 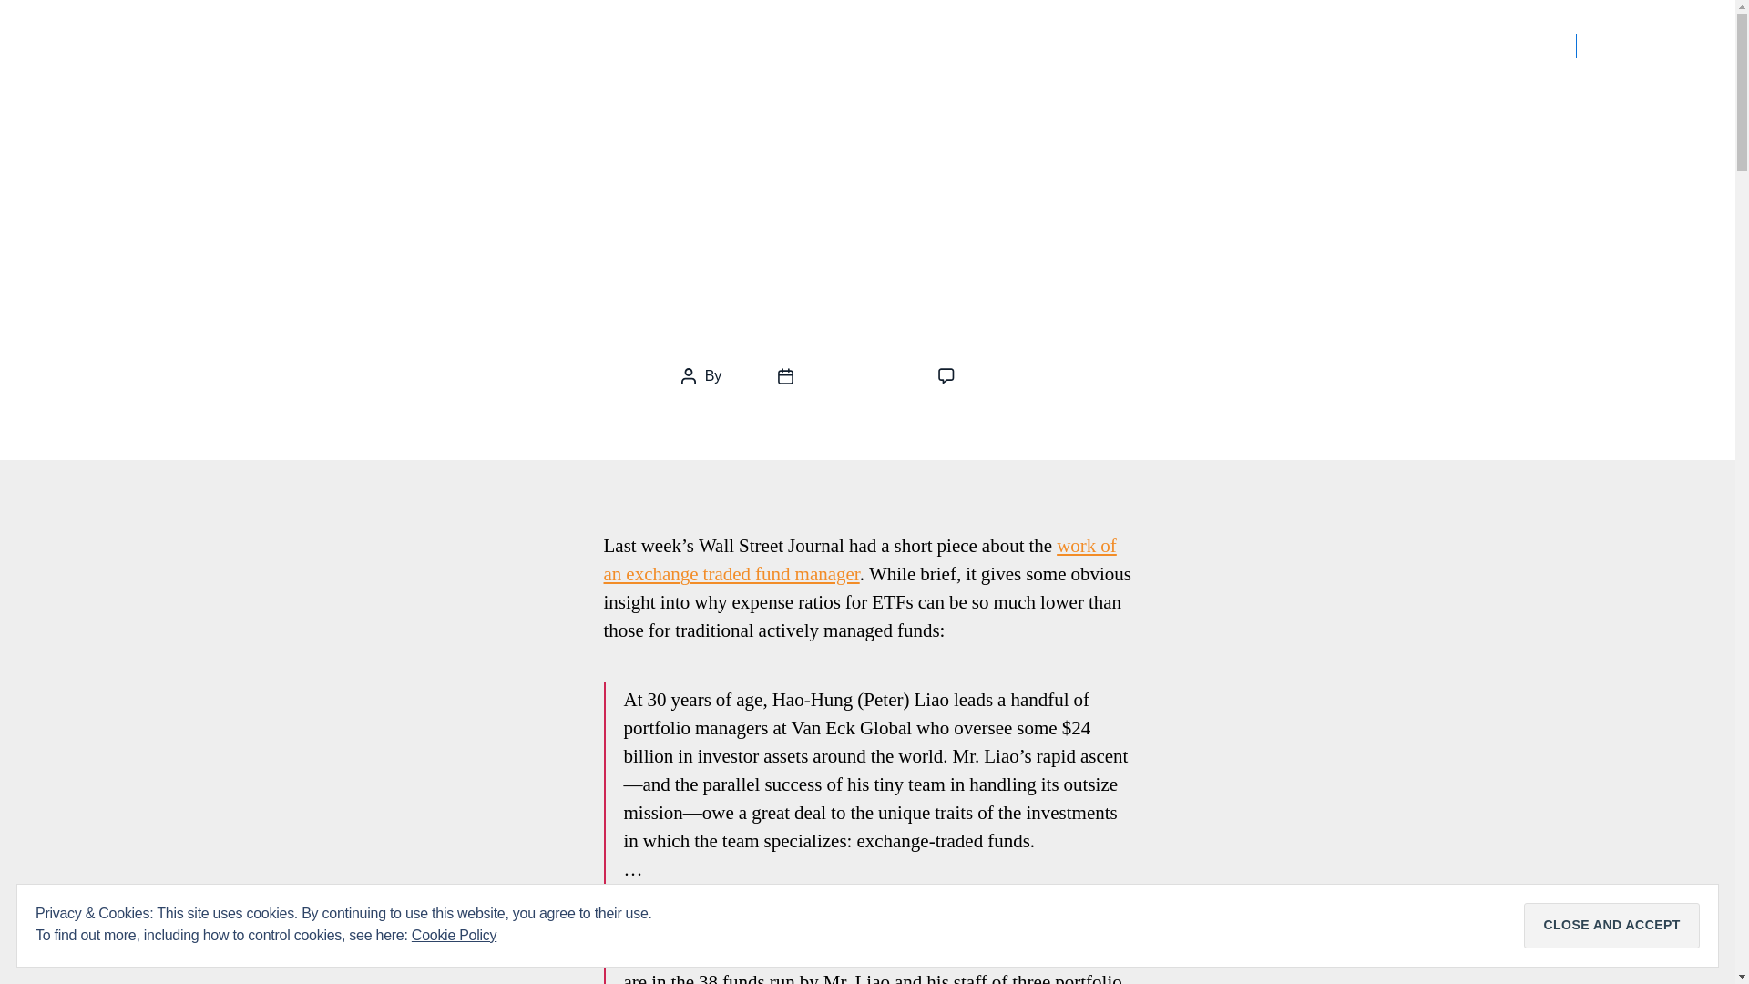 I want to click on International investing, so click(x=834, y=45).